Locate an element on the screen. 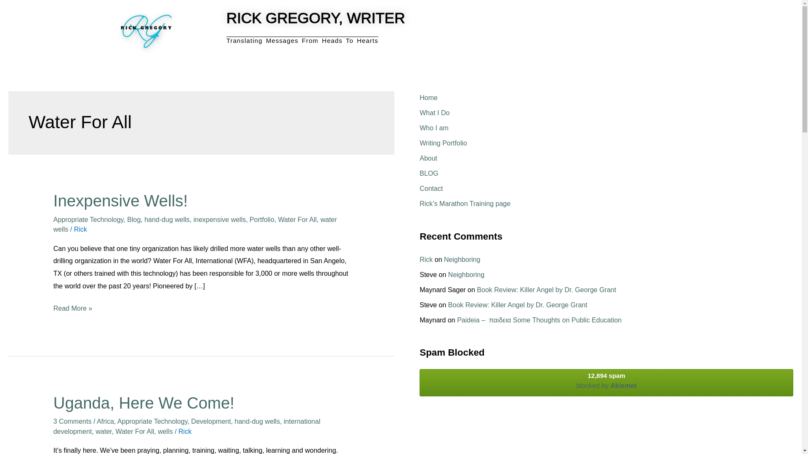 The image size is (808, 454). Blog is located at coordinates (134, 219).